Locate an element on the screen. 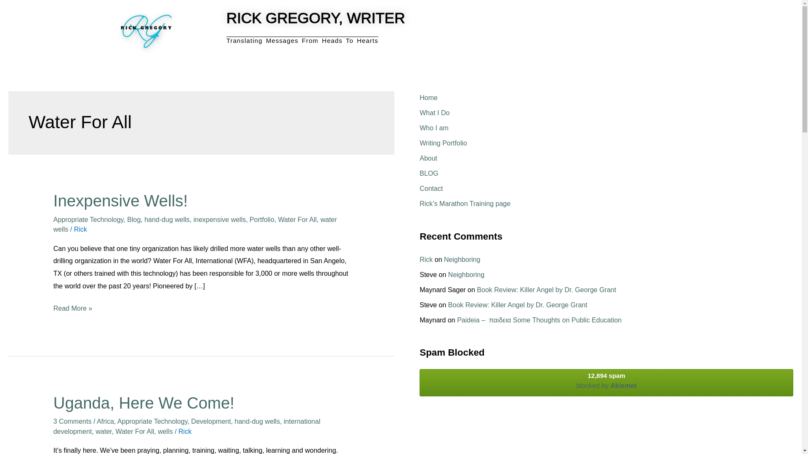 The image size is (808, 454). Blog is located at coordinates (134, 219).